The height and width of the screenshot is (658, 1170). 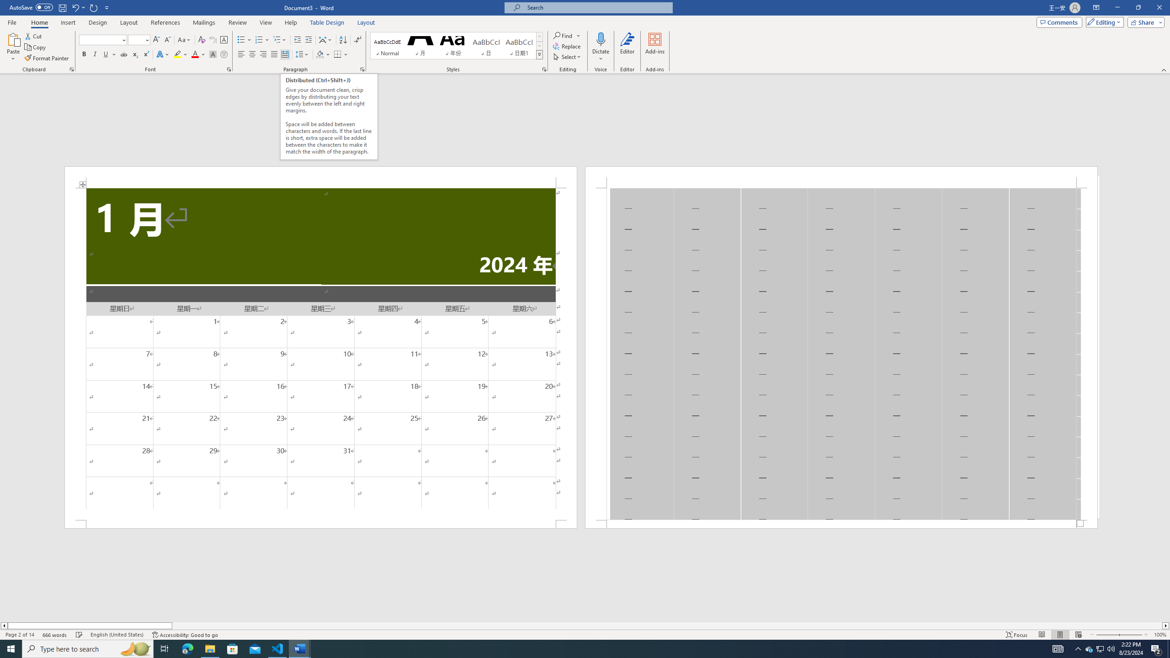 I want to click on Word Count 666 words, so click(x=56, y=635).